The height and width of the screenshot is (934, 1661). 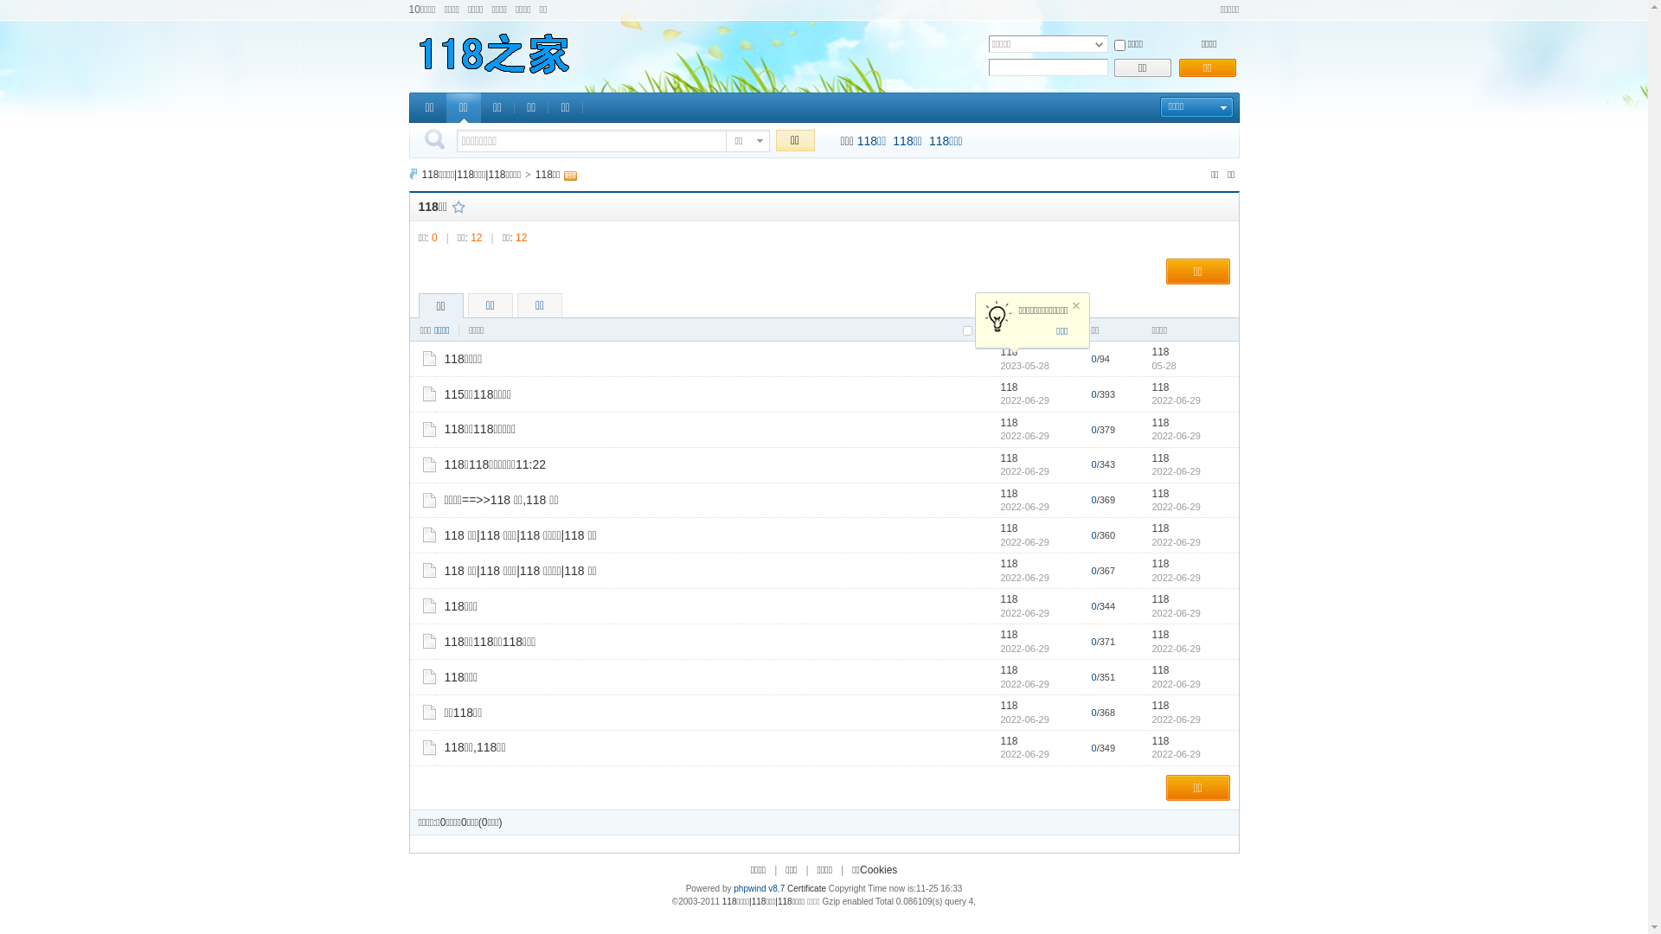 I want to click on 118, so click(x=1161, y=564).